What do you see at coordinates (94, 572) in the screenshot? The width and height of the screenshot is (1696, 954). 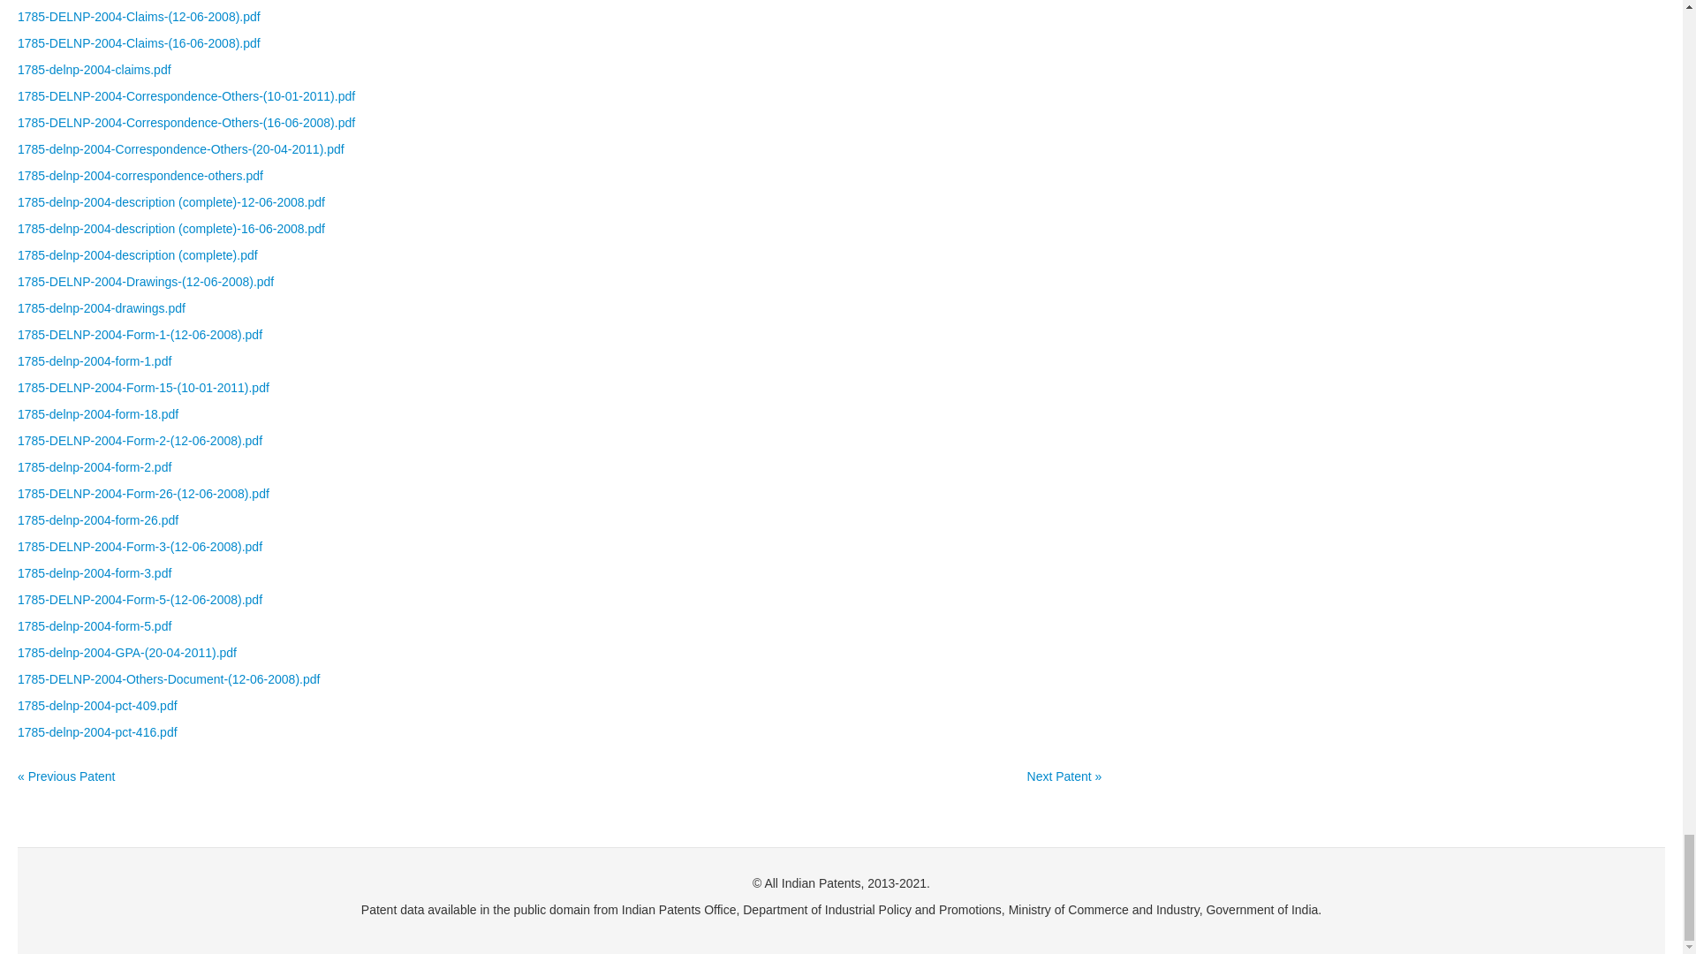 I see `1785-delnp-2004-form-3.pdf` at bounding box center [94, 572].